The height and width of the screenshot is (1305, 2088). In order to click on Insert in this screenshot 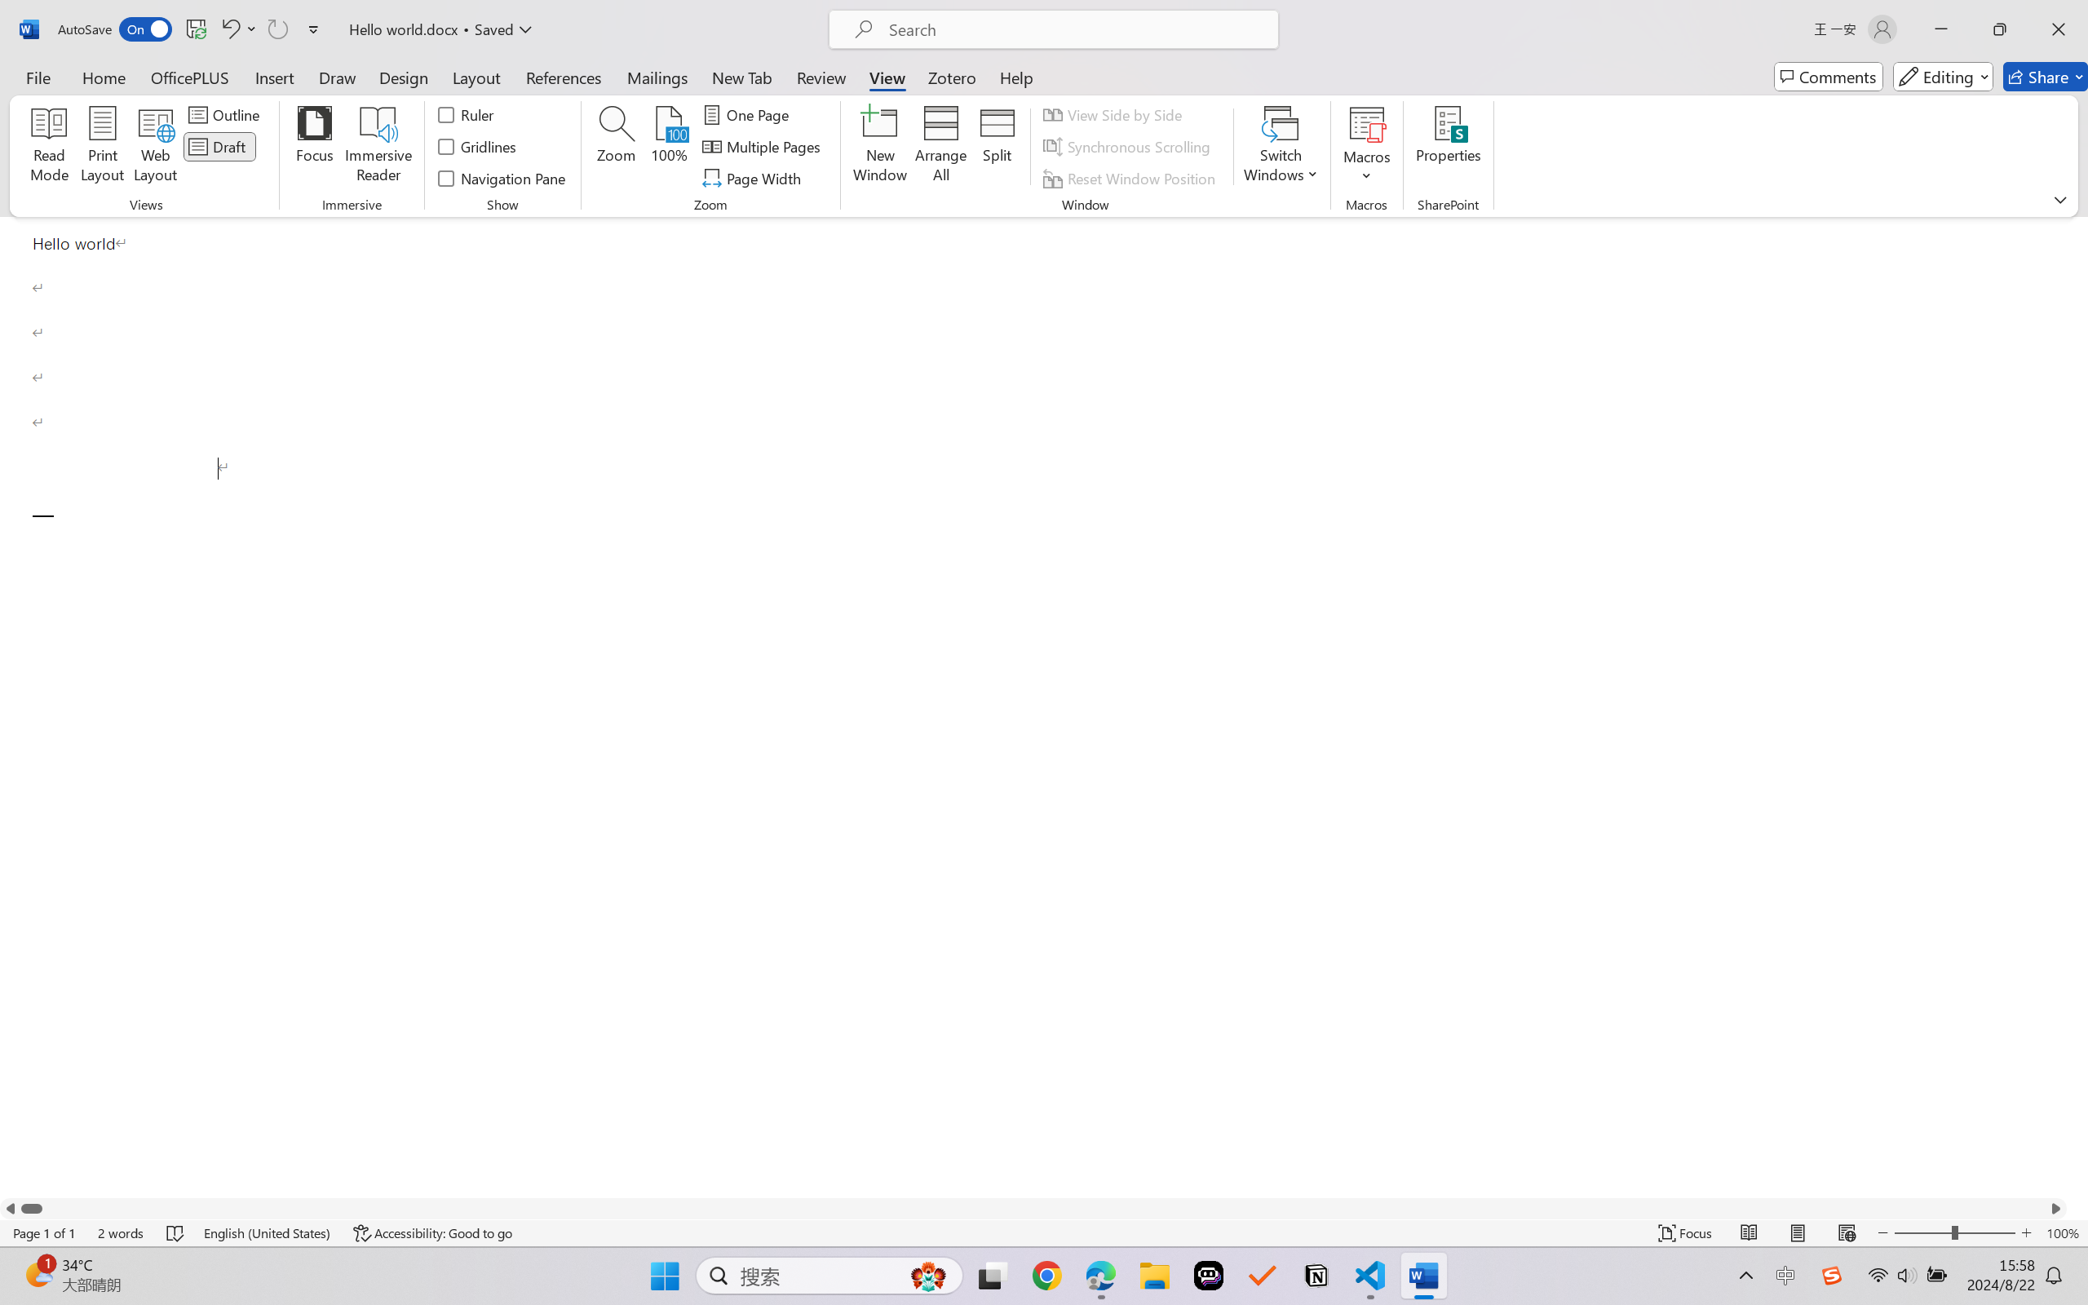, I will do `click(274, 77)`.